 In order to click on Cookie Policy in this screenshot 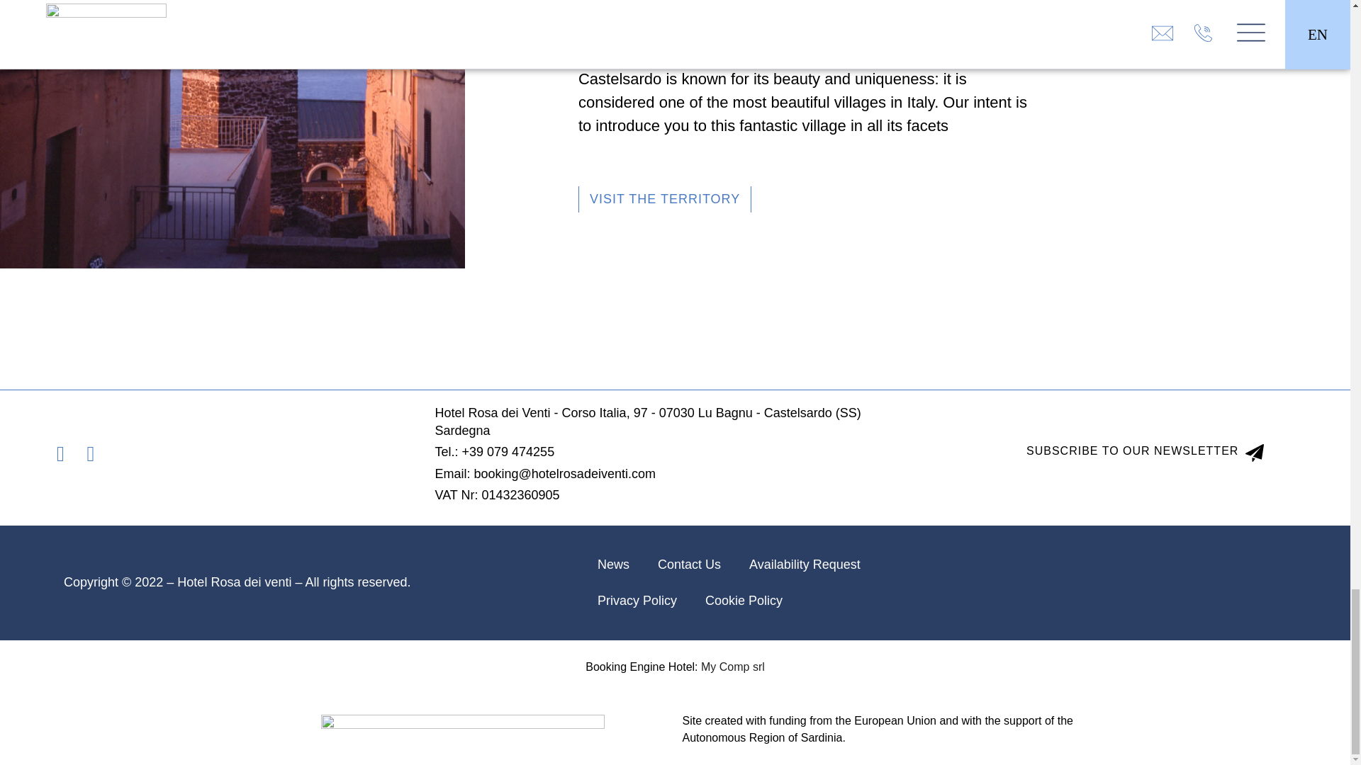, I will do `click(744, 601)`.